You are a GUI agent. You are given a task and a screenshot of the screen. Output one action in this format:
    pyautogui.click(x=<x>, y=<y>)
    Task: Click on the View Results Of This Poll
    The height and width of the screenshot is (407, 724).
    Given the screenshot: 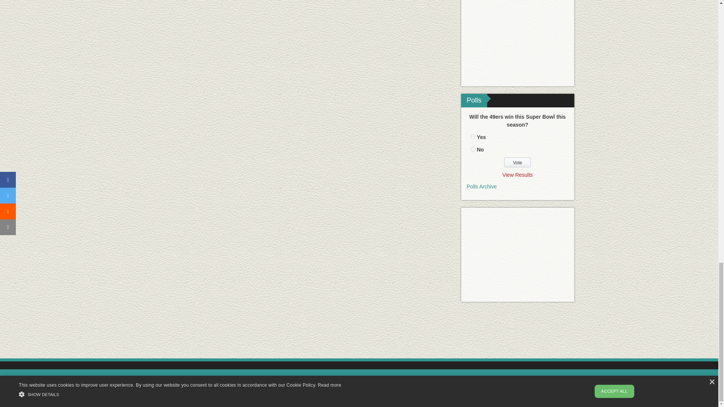 What is the action you would take?
    pyautogui.click(x=517, y=174)
    